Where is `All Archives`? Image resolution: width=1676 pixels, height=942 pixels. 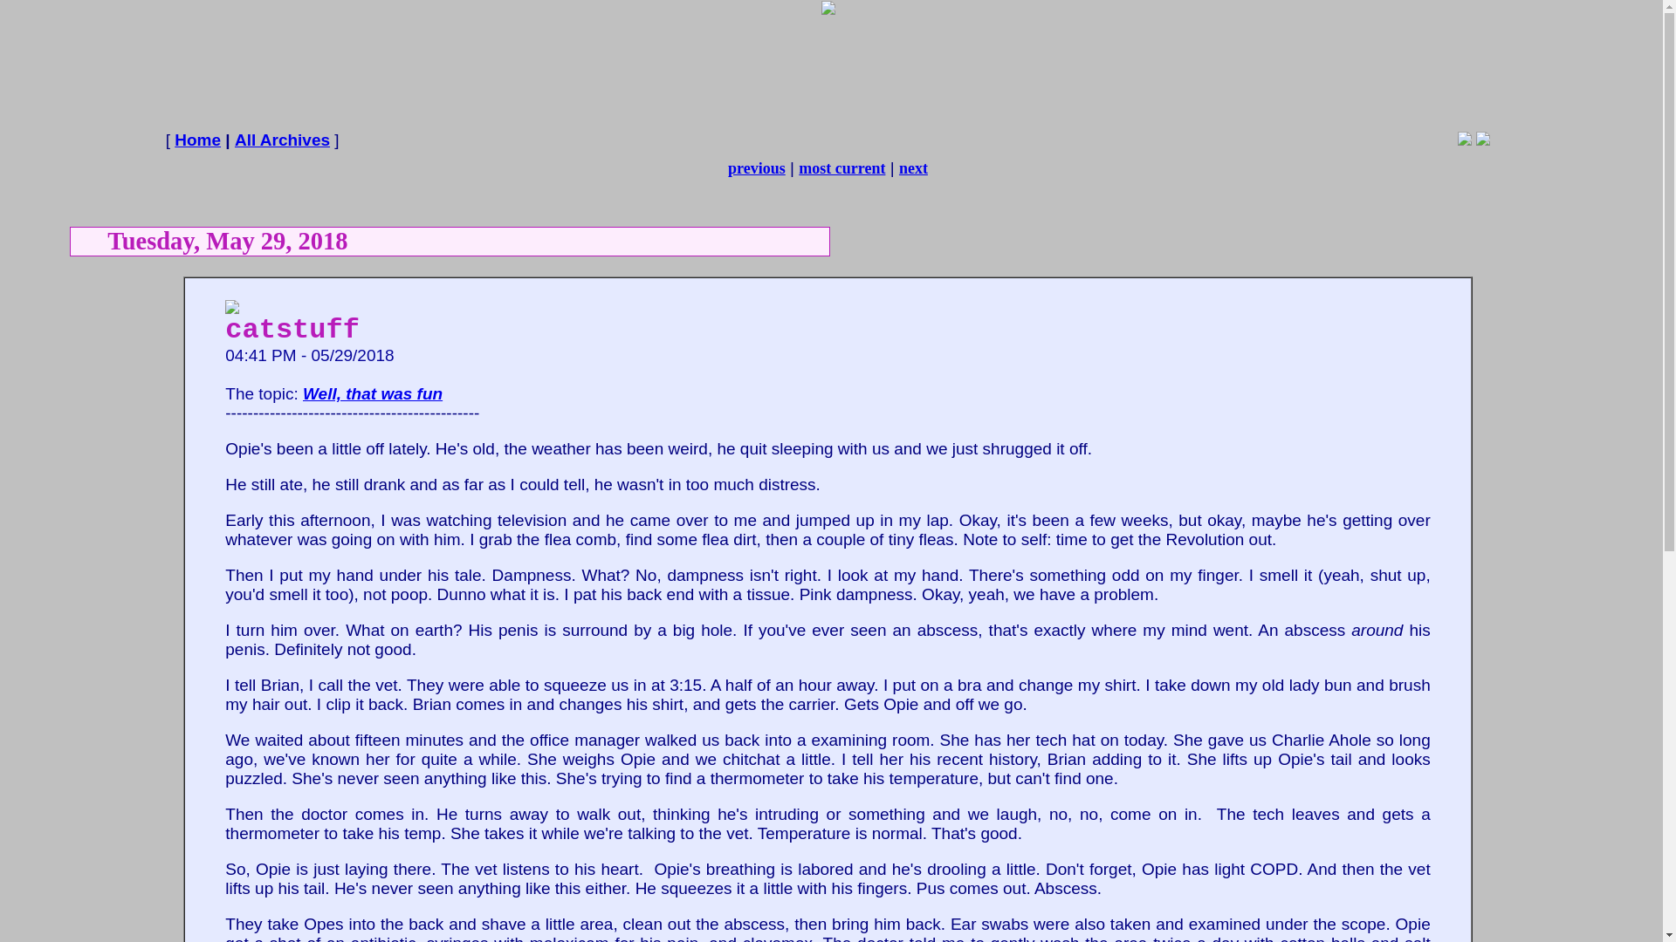 All Archives is located at coordinates (282, 140).